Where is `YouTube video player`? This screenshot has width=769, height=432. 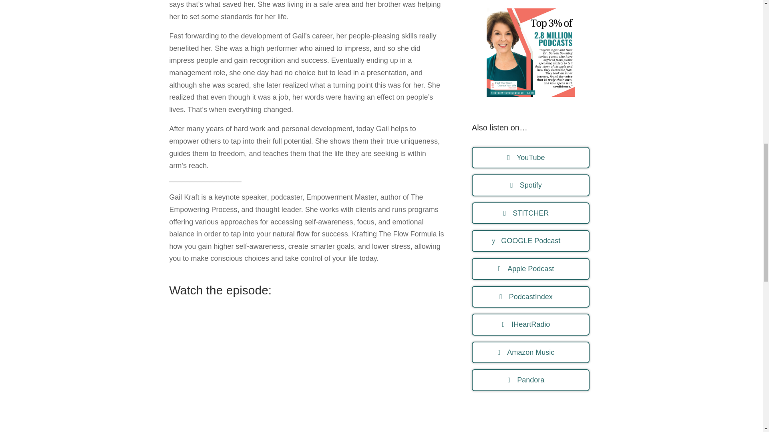
YouTube video player is located at coordinates (307, 374).